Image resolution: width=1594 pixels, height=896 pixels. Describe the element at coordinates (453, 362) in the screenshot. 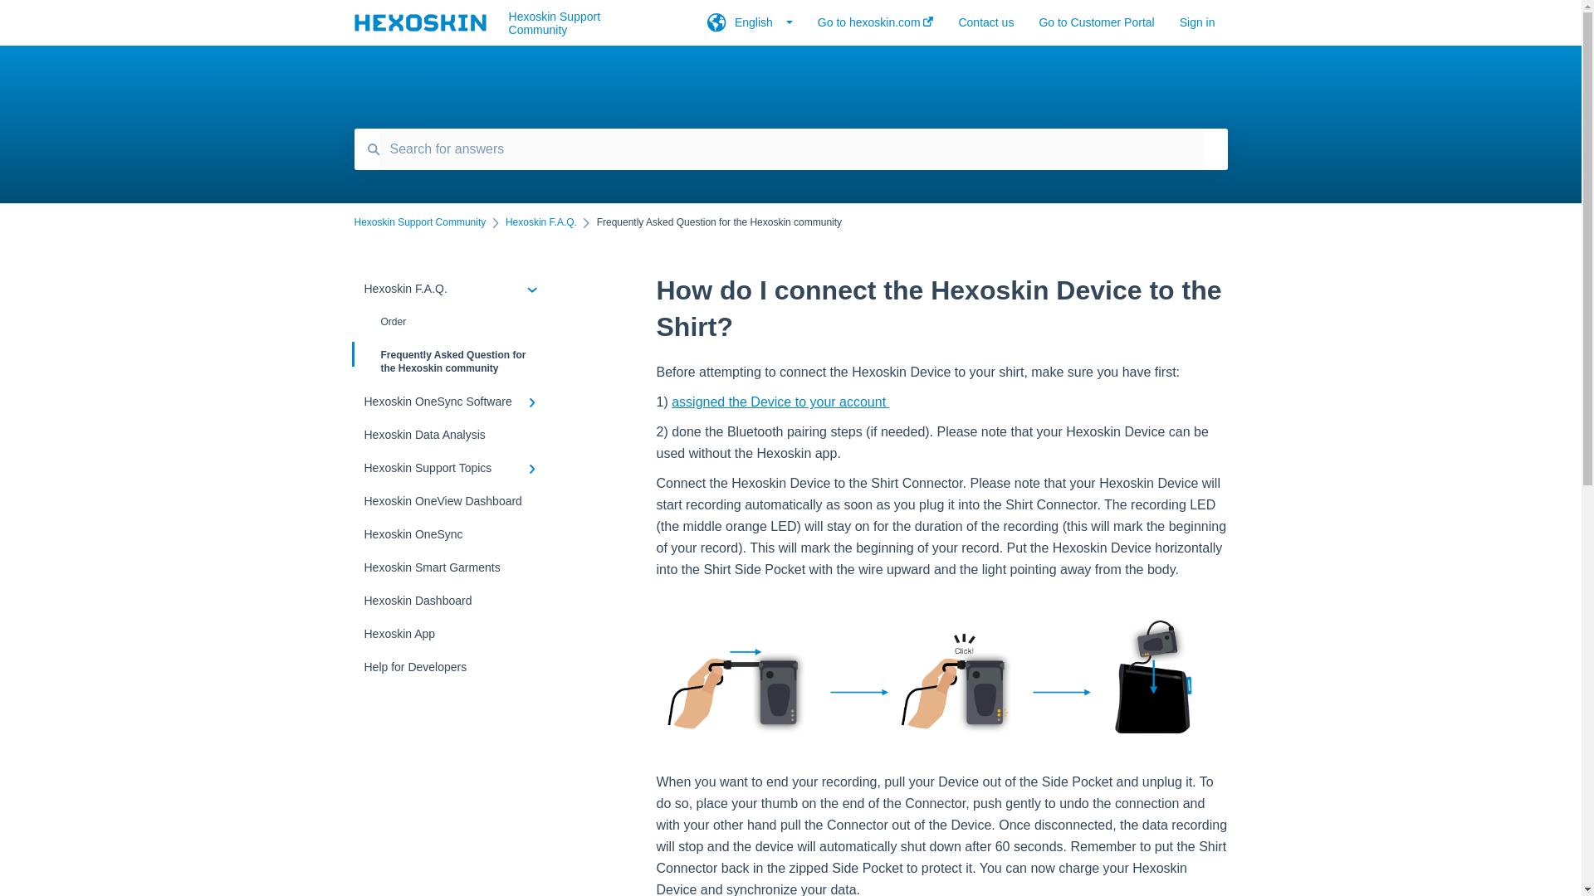

I see `Frequently Asked Question for the Hexoskin community` at that location.